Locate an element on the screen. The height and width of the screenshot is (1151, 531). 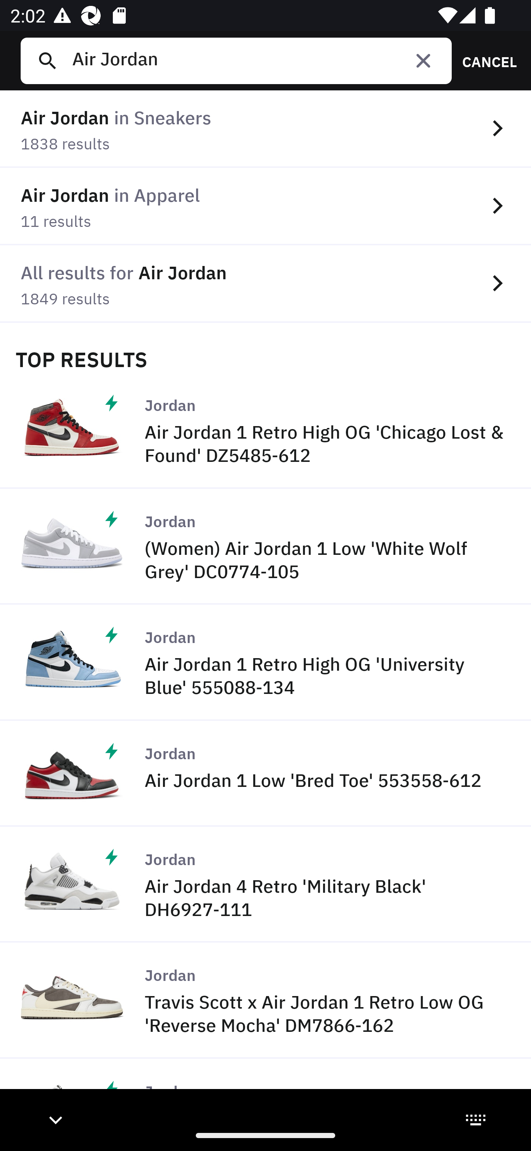
All results for  Air Jordan 1849 results  is located at coordinates (265, 283).